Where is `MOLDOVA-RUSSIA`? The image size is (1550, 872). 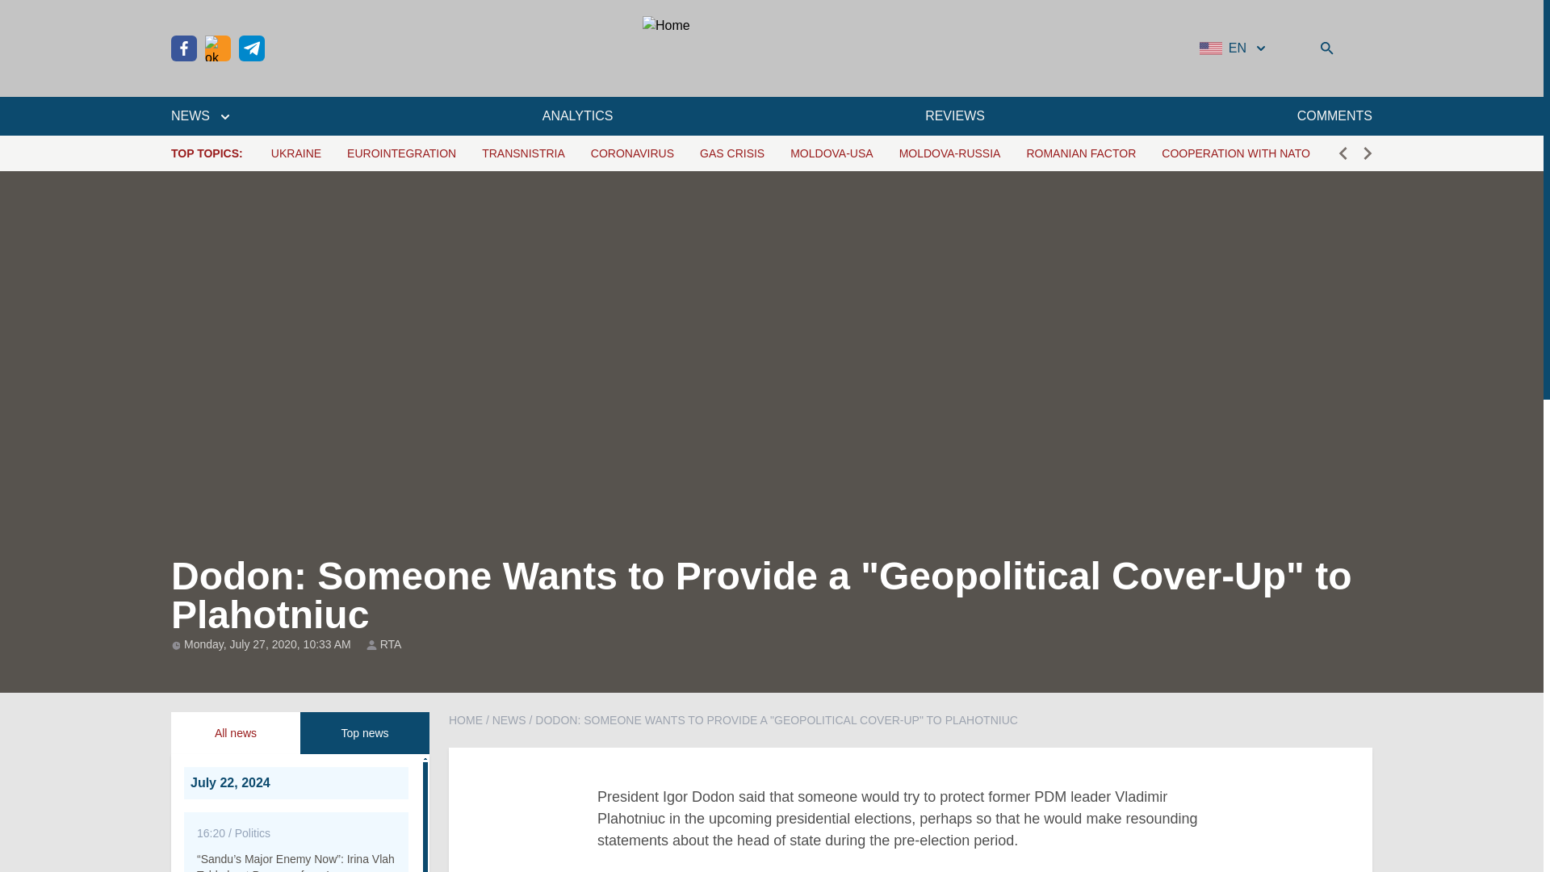
MOLDOVA-RUSSIA is located at coordinates (949, 153).